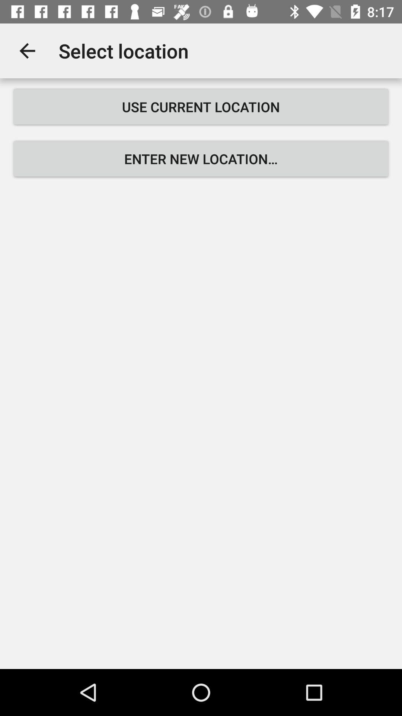 This screenshot has width=402, height=716. I want to click on turn on the use current location icon, so click(201, 107).